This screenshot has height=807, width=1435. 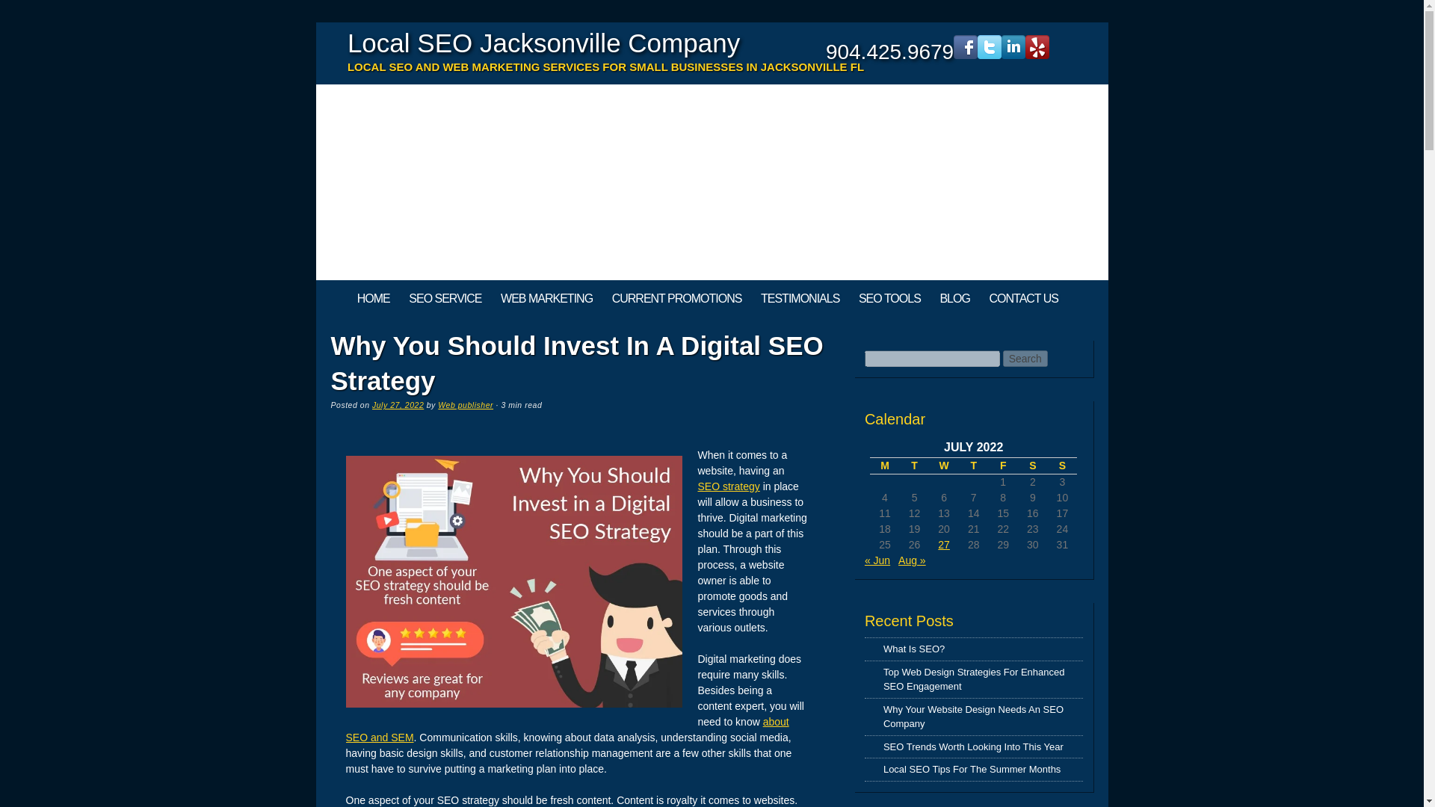 I want to click on about SEO and SEM, so click(x=567, y=729).